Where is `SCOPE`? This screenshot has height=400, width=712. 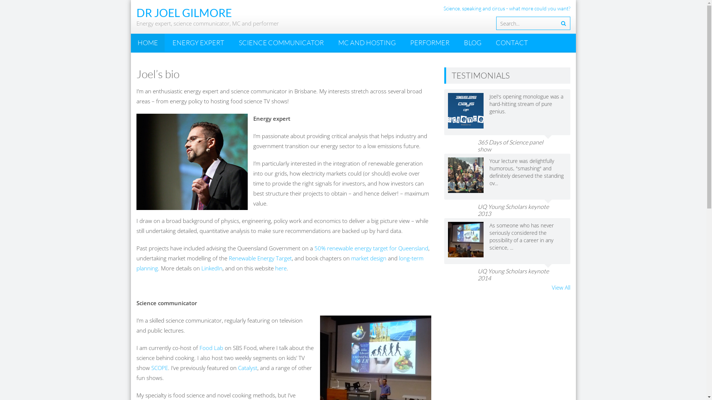
SCOPE is located at coordinates (159, 368).